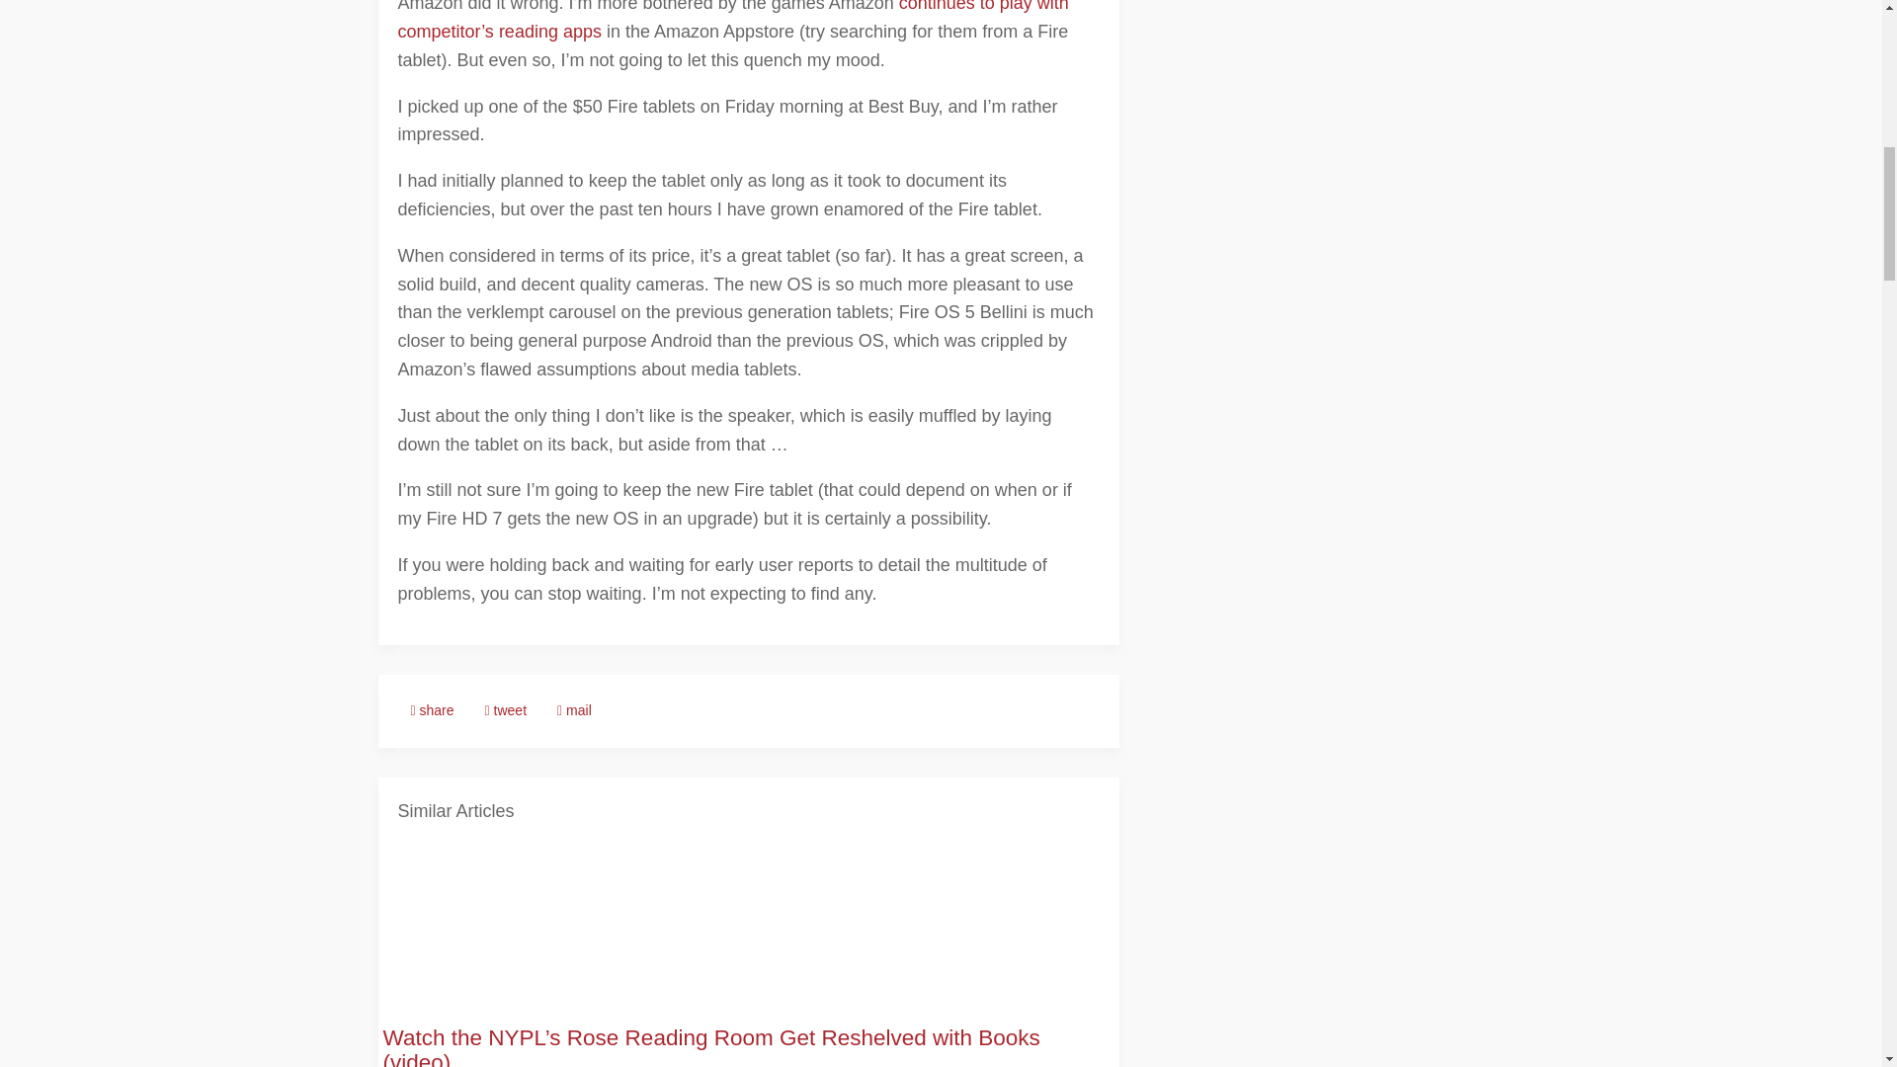 The width and height of the screenshot is (1897, 1067). What do you see at coordinates (575, 711) in the screenshot?
I see `mail` at bounding box center [575, 711].